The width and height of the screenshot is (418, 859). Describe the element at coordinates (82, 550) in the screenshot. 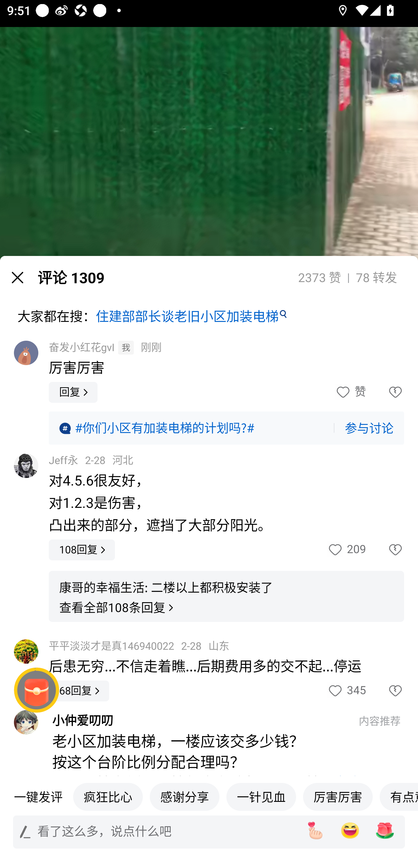

I see `108回复` at that location.